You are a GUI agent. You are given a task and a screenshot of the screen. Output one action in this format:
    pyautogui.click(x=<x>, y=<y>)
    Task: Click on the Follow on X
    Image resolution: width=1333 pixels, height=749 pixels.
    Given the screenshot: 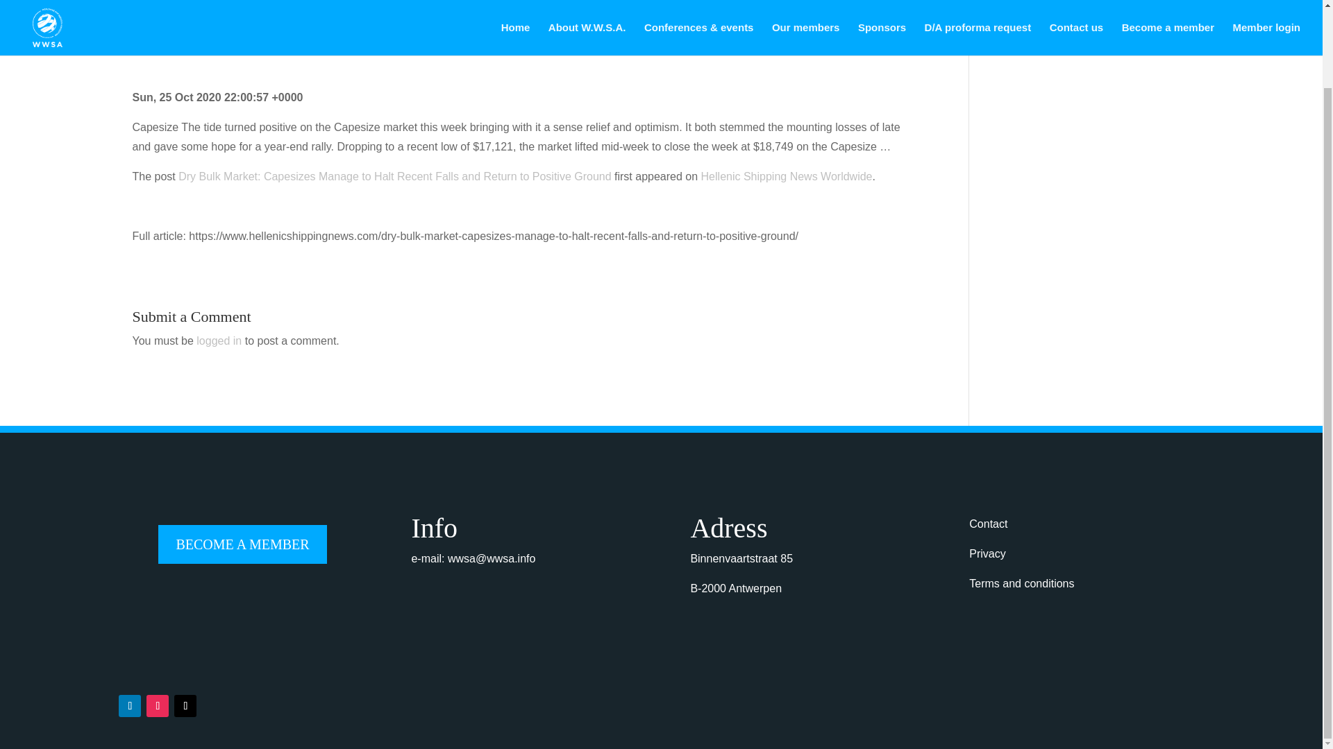 What is the action you would take?
    pyautogui.click(x=185, y=706)
    